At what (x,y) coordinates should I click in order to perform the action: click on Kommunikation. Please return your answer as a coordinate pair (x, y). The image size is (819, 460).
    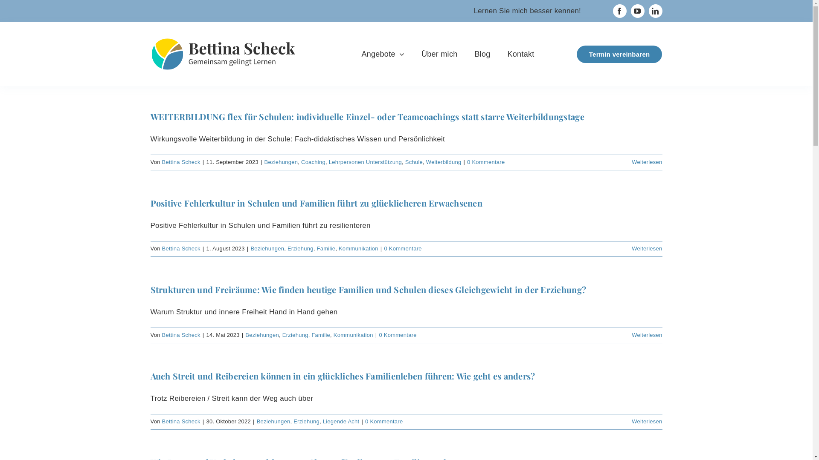
    Looking at the image, I should click on (358, 249).